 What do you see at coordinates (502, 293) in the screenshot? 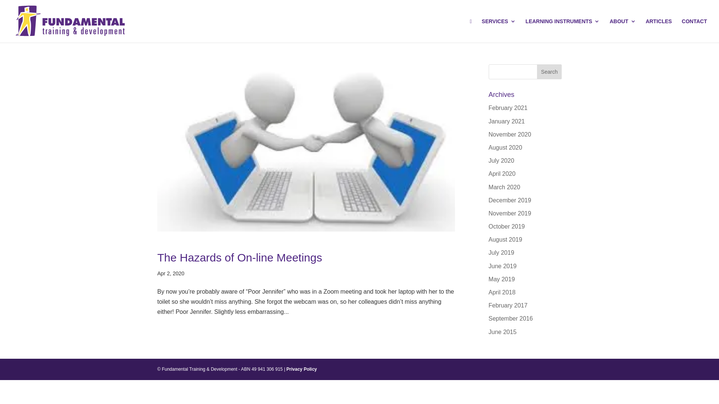
I see `April 2018` at bounding box center [502, 293].